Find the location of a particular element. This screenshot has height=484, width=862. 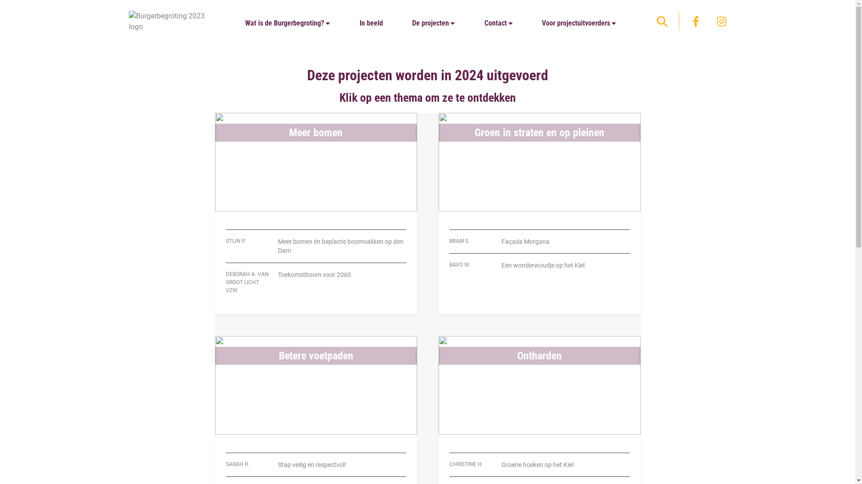

DEBORAH A. VAN GROOT LICHT VZW
Toekomstboom voor 2060 is located at coordinates (316, 279).